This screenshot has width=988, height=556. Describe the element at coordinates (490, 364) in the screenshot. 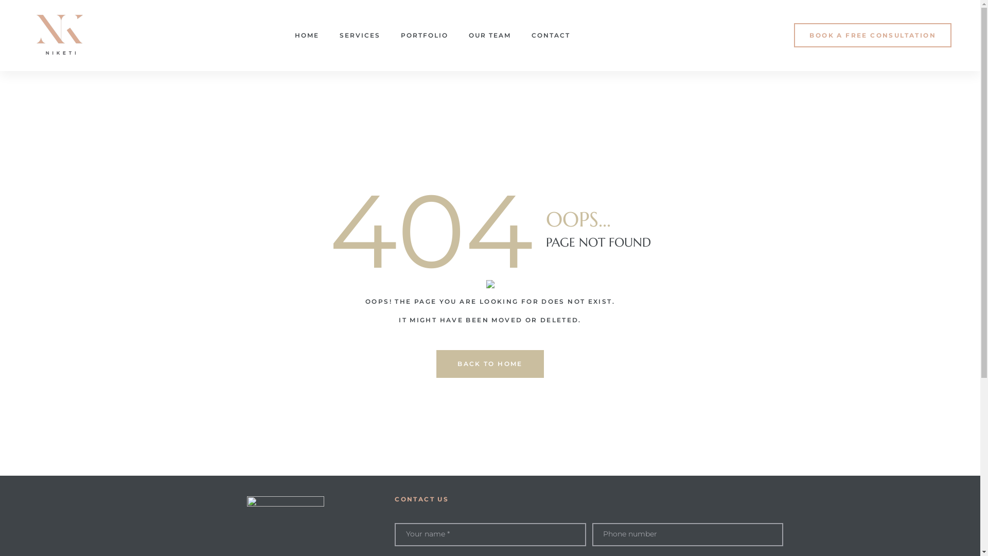

I see `BACK TO HOME` at that location.